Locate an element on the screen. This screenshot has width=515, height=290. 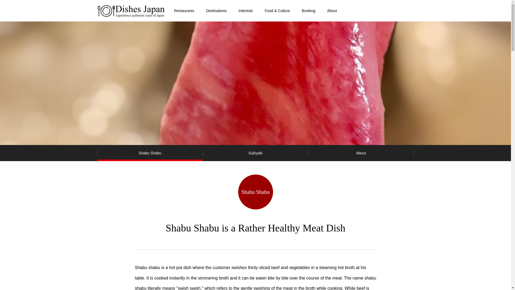
Shabu Shabu is located at coordinates (150, 153).